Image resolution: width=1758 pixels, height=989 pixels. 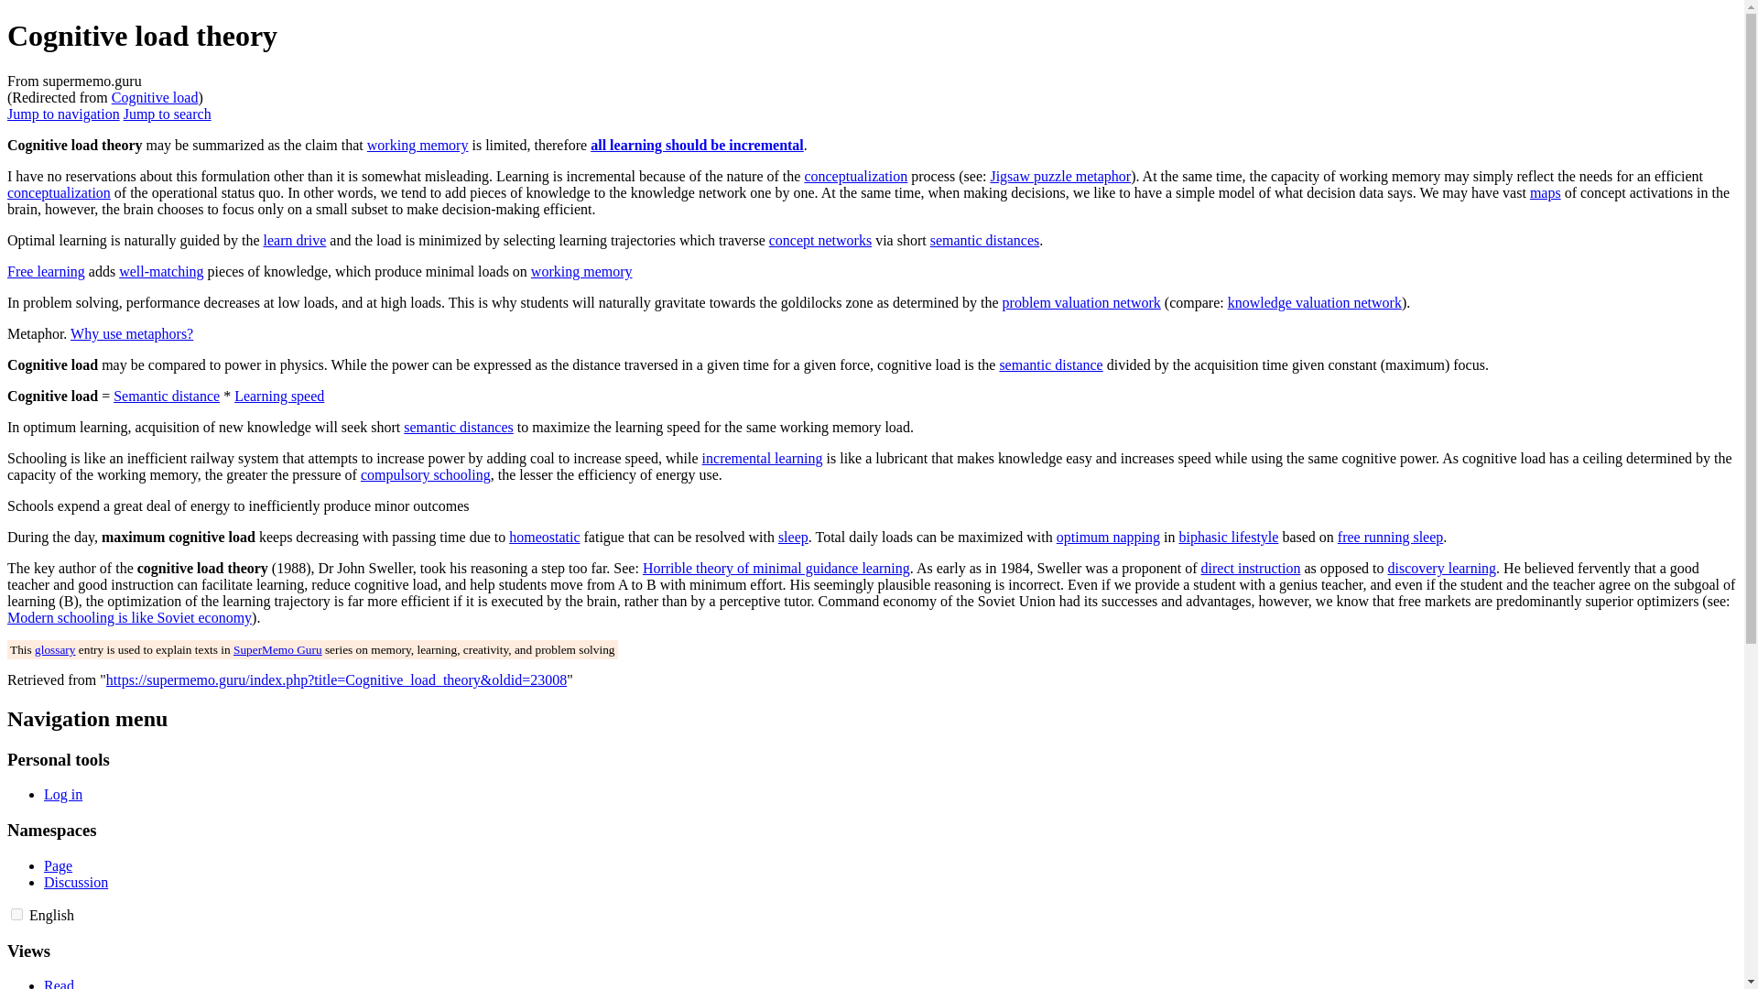 What do you see at coordinates (820, 240) in the screenshot?
I see `Concept network` at bounding box center [820, 240].